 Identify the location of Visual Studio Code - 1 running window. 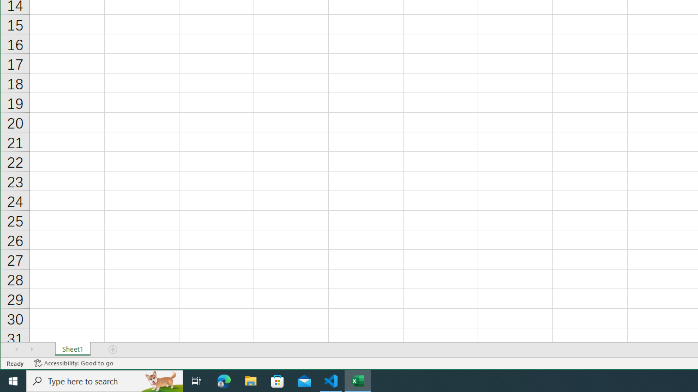
(331, 381).